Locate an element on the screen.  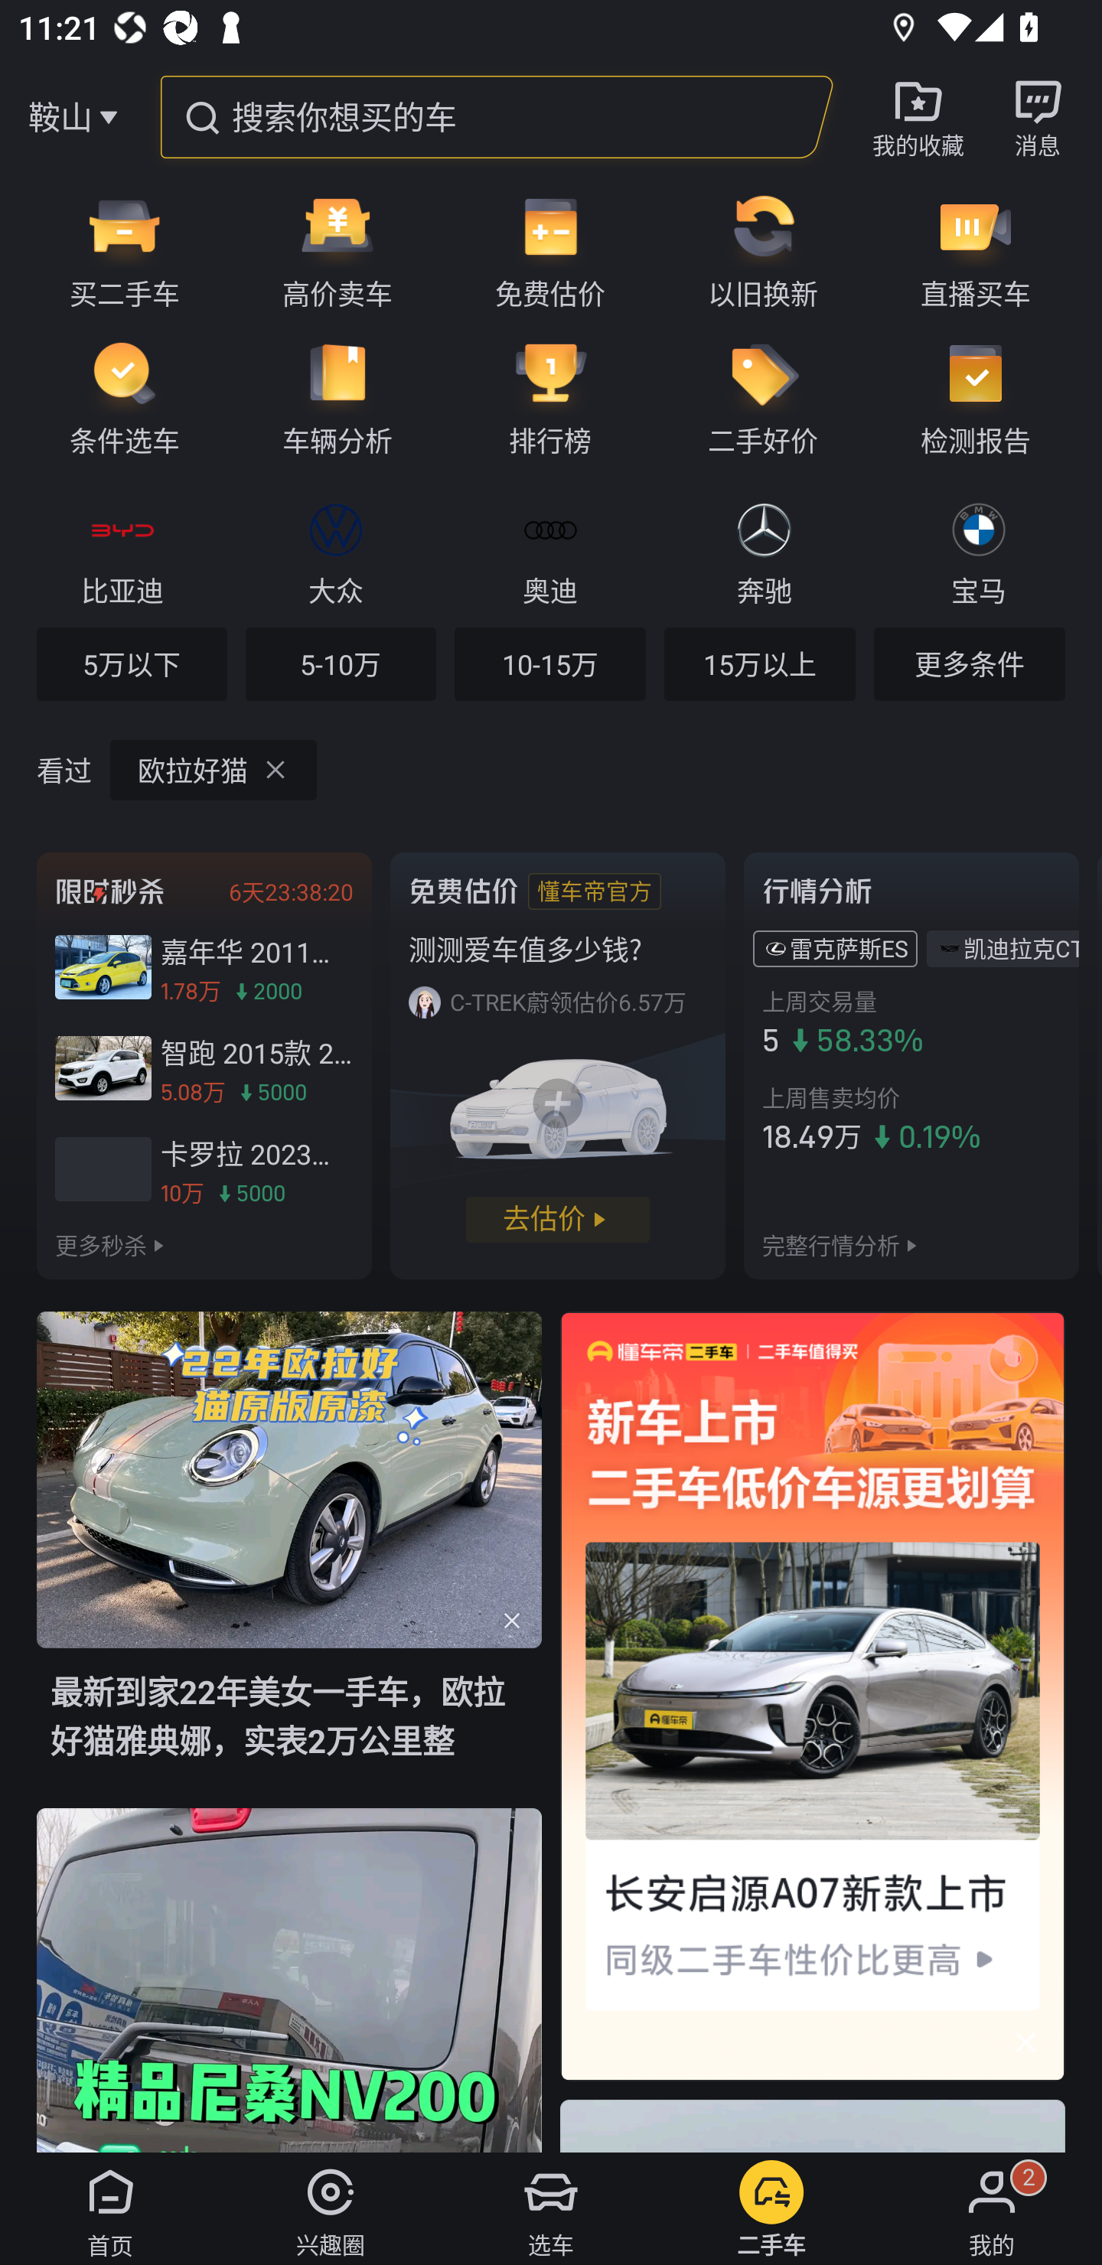
高价卖车 is located at coordinates (337, 249).